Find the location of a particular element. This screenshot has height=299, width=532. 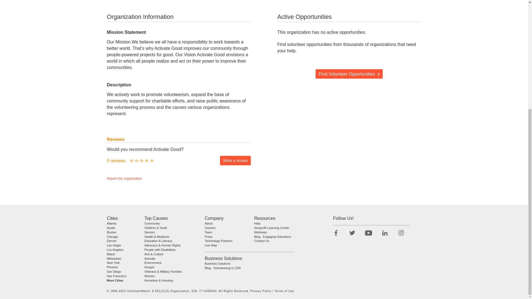

Atlanta is located at coordinates (111, 223).